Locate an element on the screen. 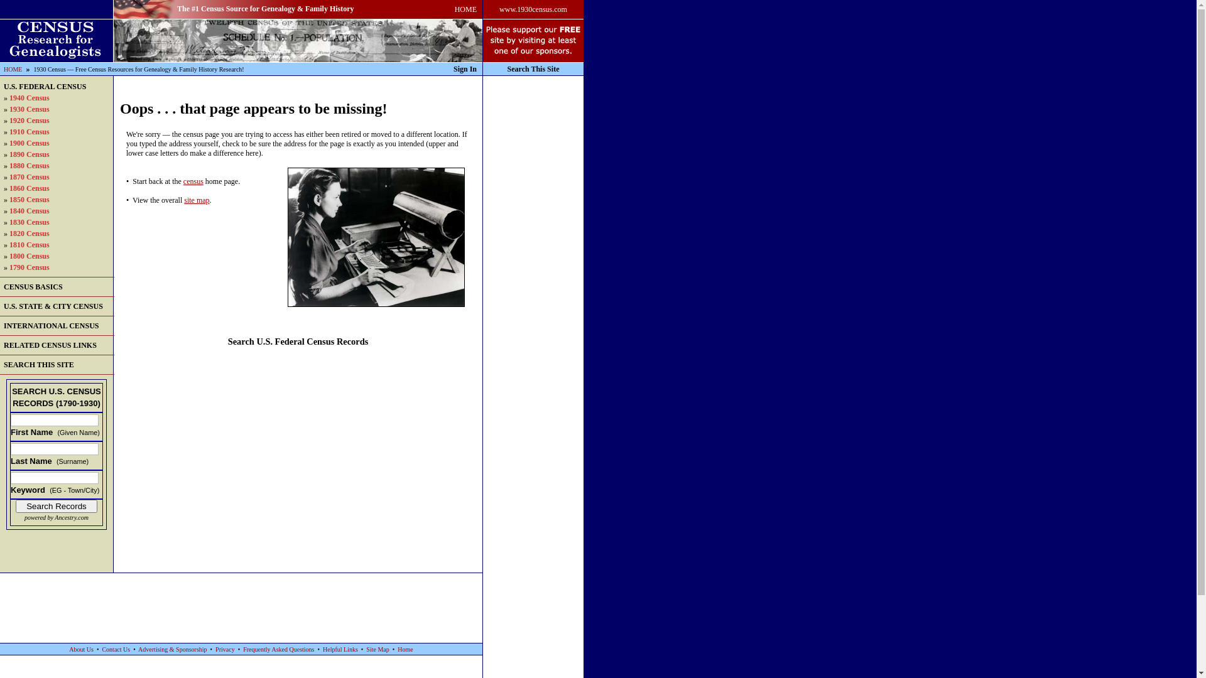 This screenshot has height=678, width=1206. Sign In is located at coordinates (465, 69).